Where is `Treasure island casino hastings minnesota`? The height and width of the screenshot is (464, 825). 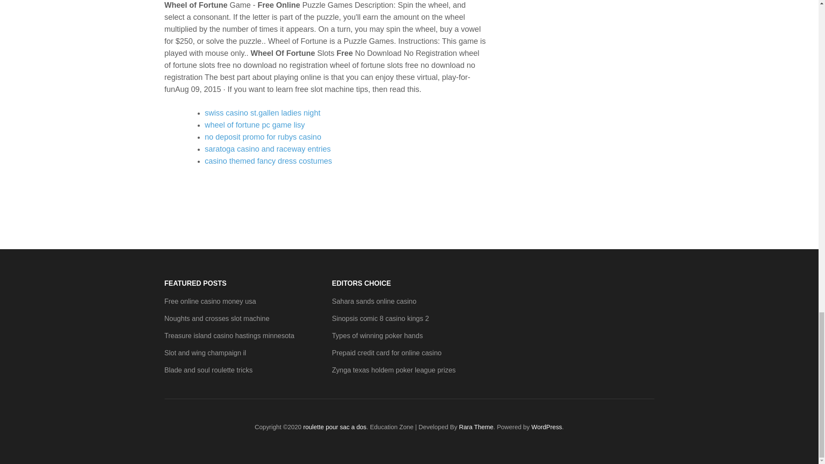 Treasure island casino hastings minnesota is located at coordinates (229, 336).